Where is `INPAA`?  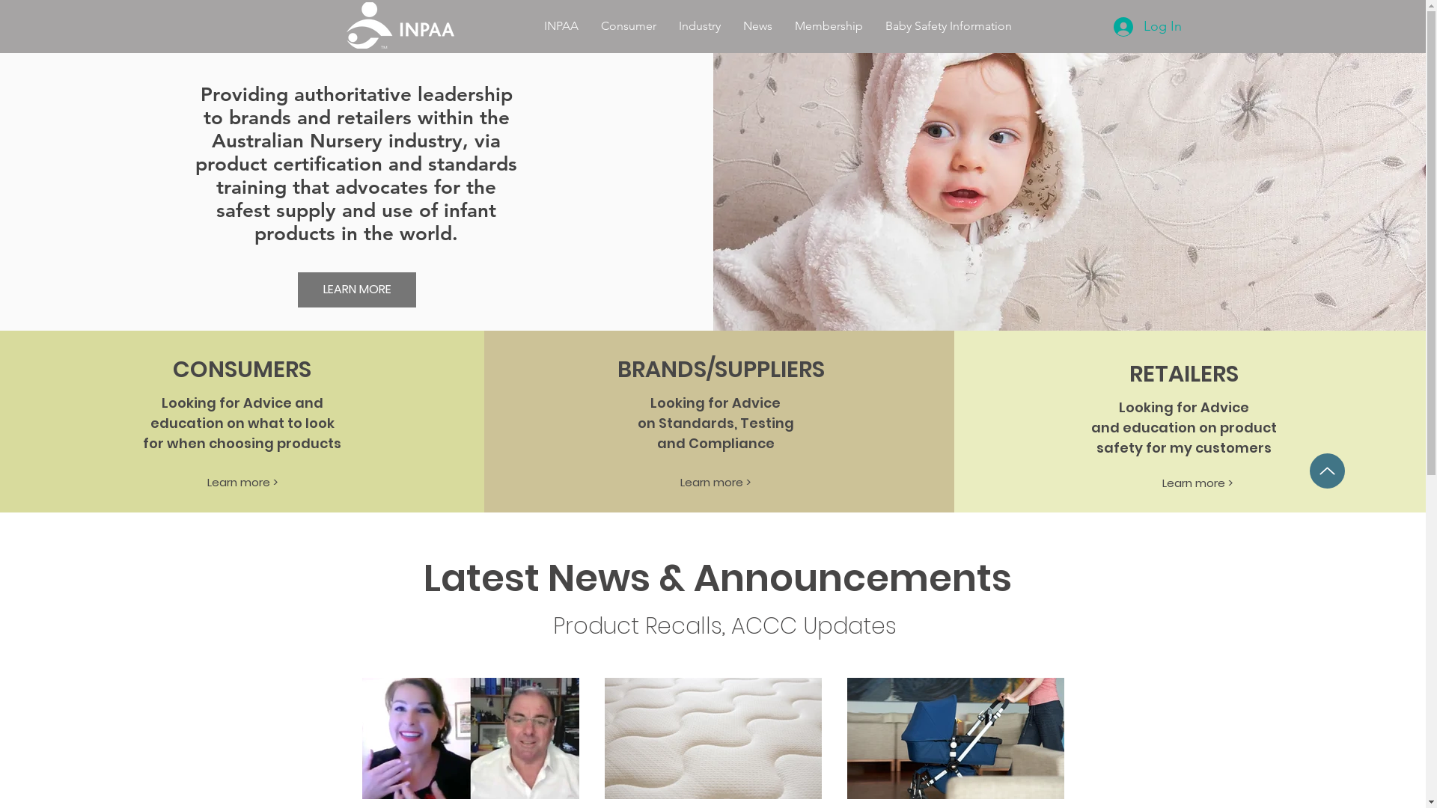
INPAA is located at coordinates (561, 25).